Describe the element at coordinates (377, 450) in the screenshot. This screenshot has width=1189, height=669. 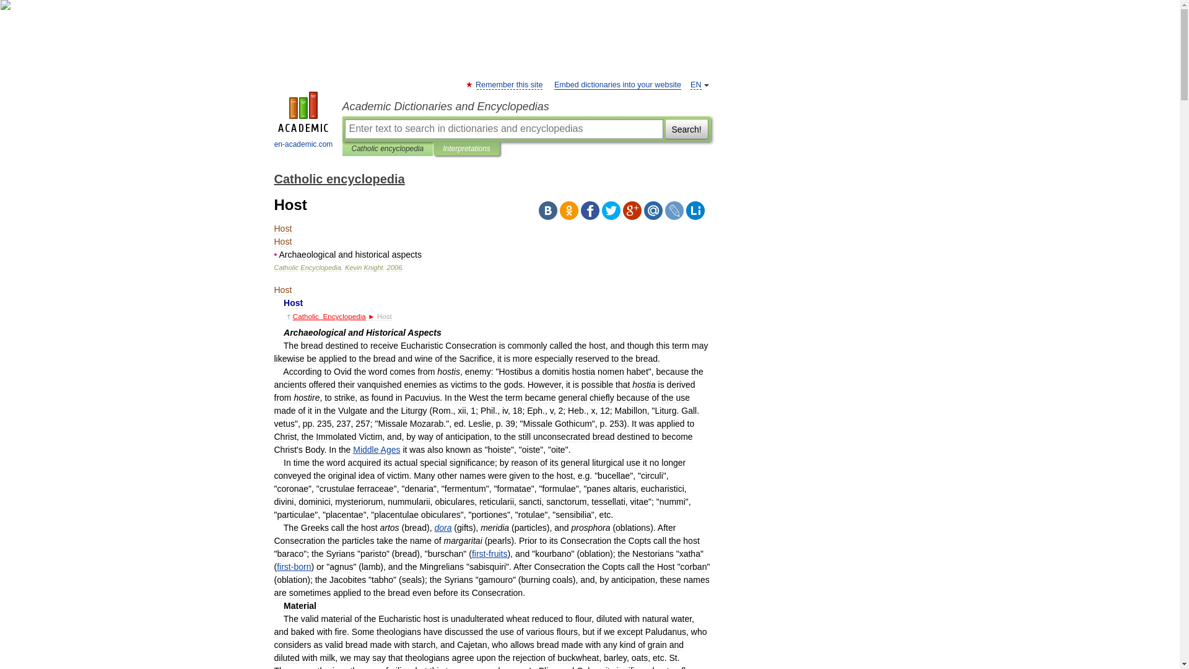
I see `Middle Ages` at that location.